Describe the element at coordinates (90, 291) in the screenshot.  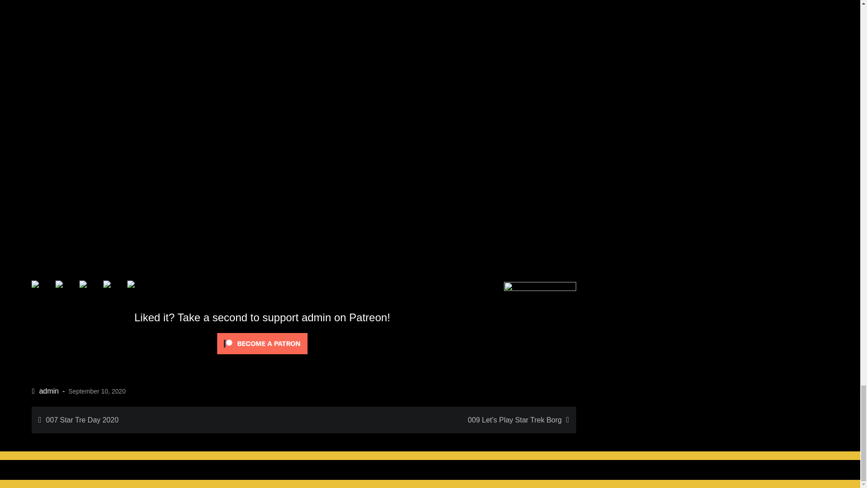
I see `Share on Reddit` at that location.